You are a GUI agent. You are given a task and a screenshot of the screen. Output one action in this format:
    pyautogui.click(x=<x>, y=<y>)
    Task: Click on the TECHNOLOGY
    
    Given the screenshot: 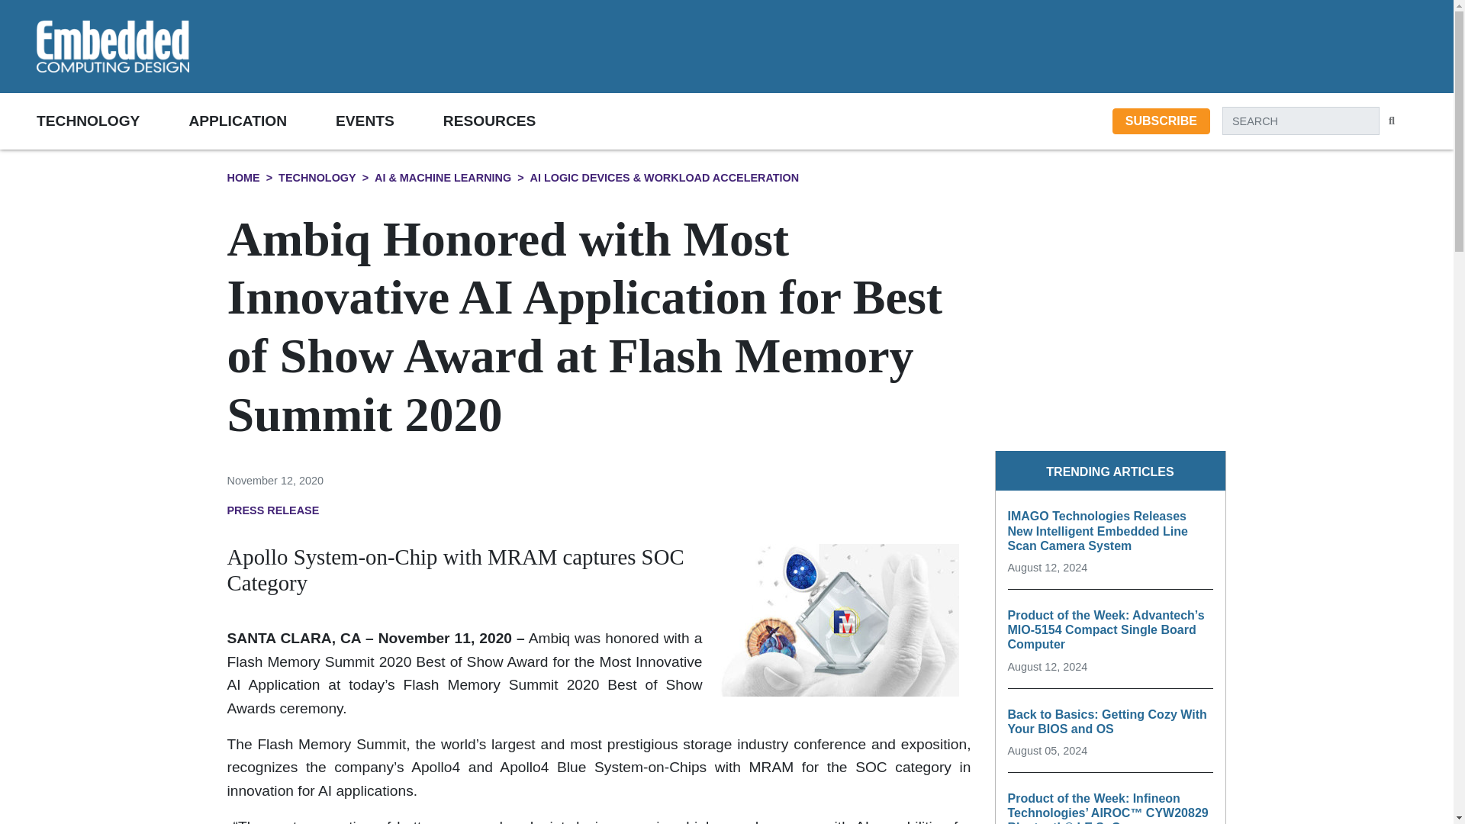 What is the action you would take?
    pyautogui.click(x=113, y=121)
    